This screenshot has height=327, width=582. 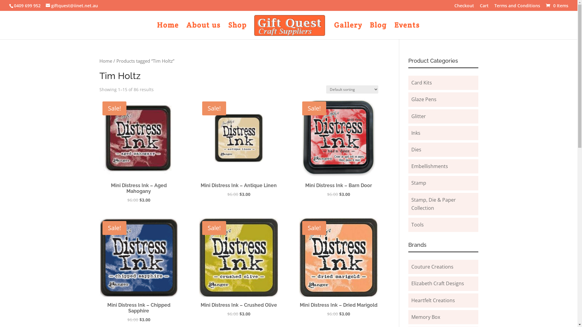 What do you see at coordinates (430, 166) in the screenshot?
I see `Embellishments` at bounding box center [430, 166].